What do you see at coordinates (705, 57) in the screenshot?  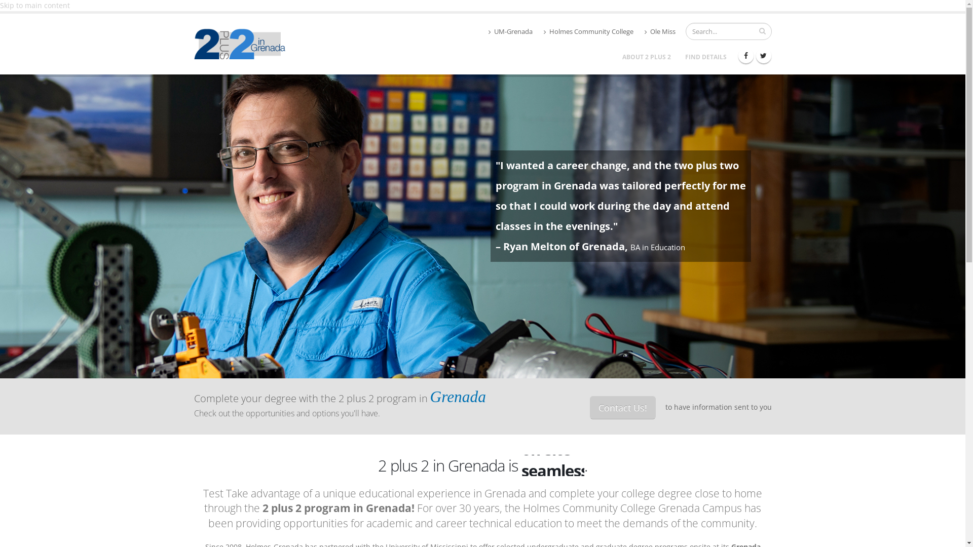 I see `FIND DETAILS` at bounding box center [705, 57].